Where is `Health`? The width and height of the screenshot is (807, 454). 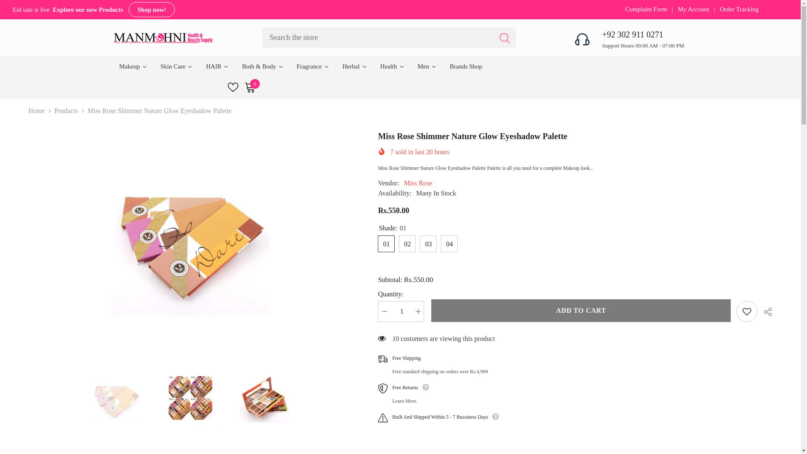 Health is located at coordinates (392, 66).